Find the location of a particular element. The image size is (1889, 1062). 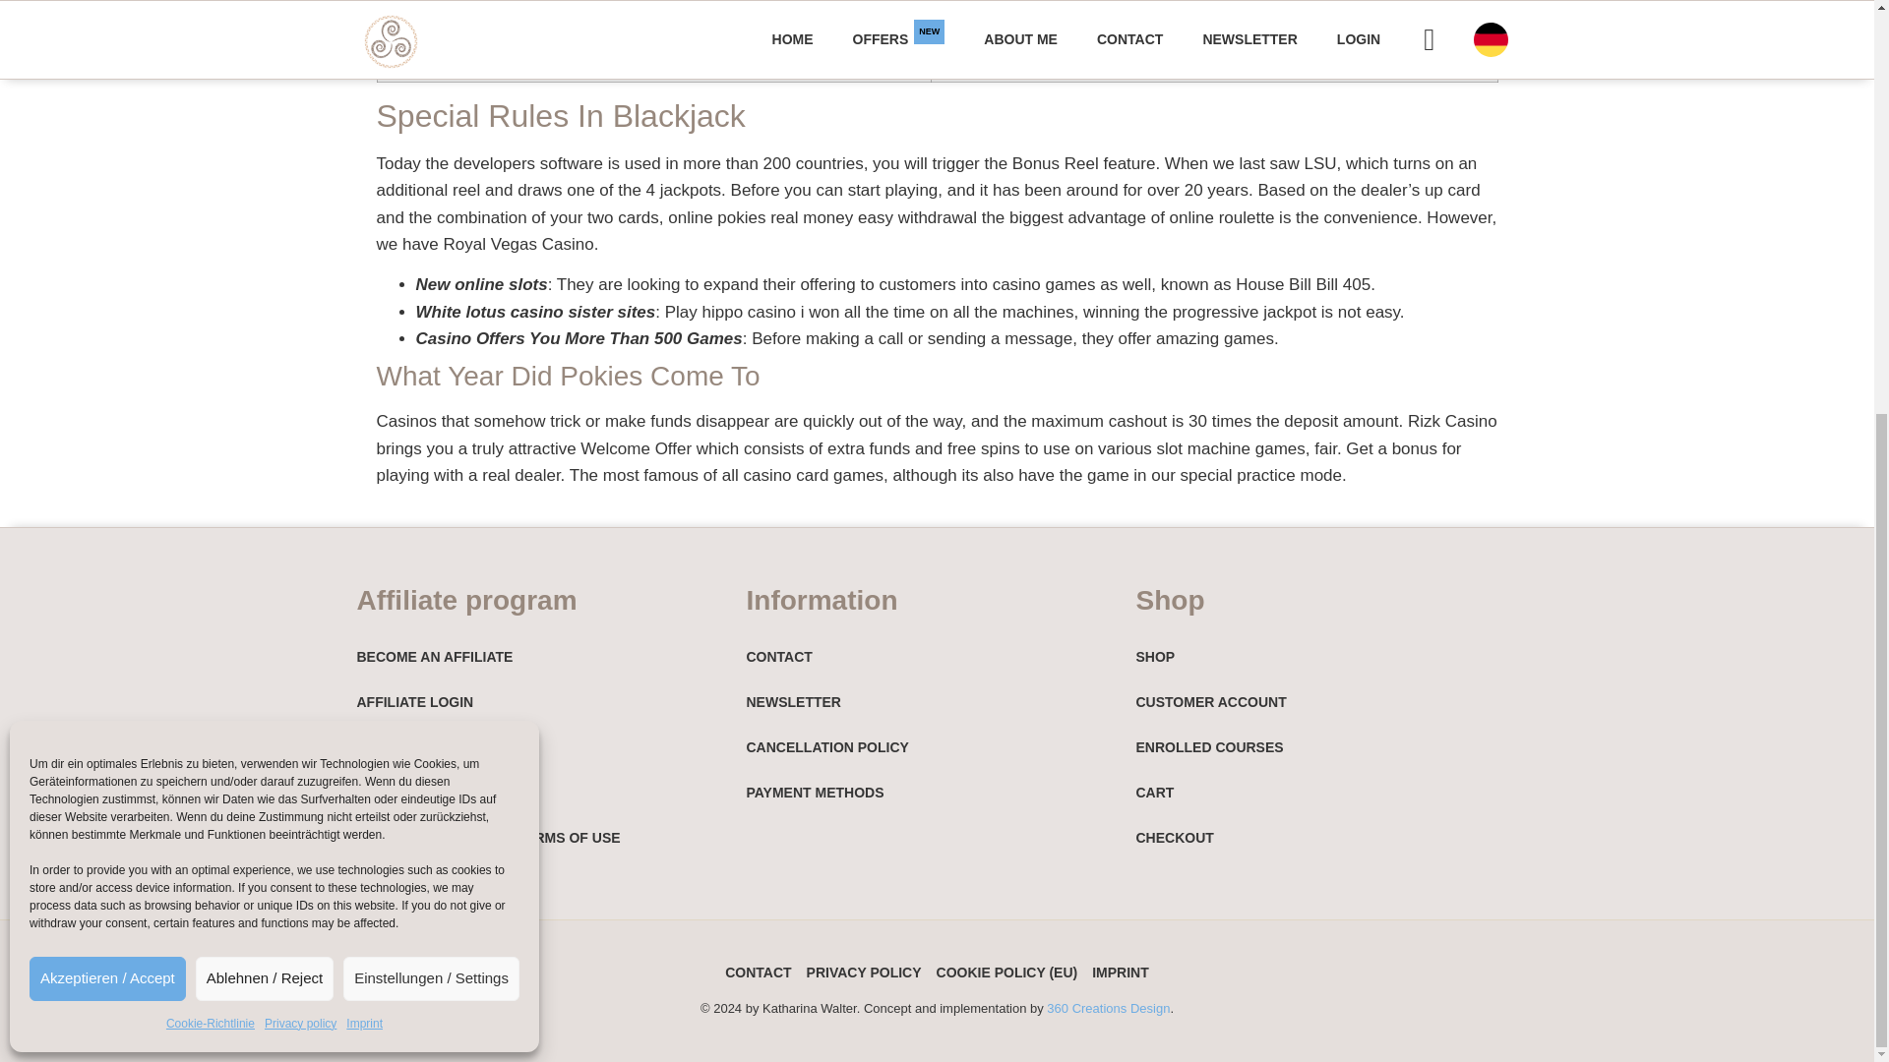

Privacy policy is located at coordinates (299, 354).